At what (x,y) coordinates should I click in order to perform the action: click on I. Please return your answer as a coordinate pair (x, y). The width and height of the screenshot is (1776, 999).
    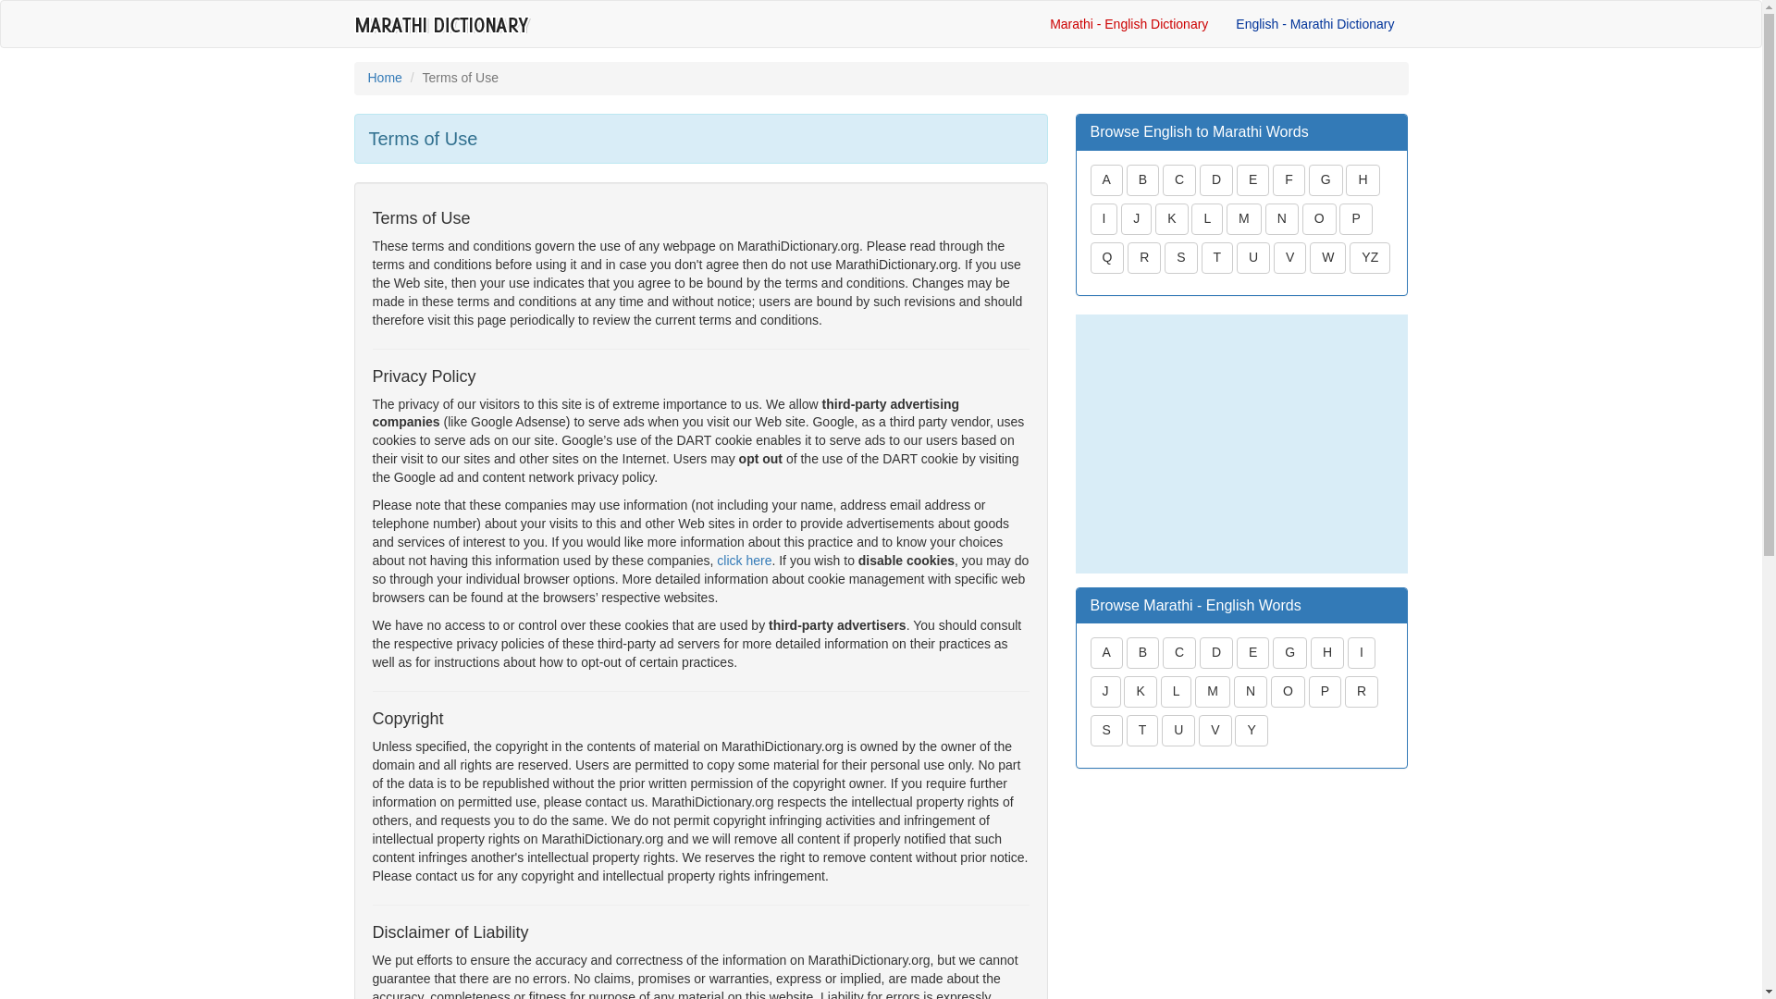
    Looking at the image, I should click on (1103, 221).